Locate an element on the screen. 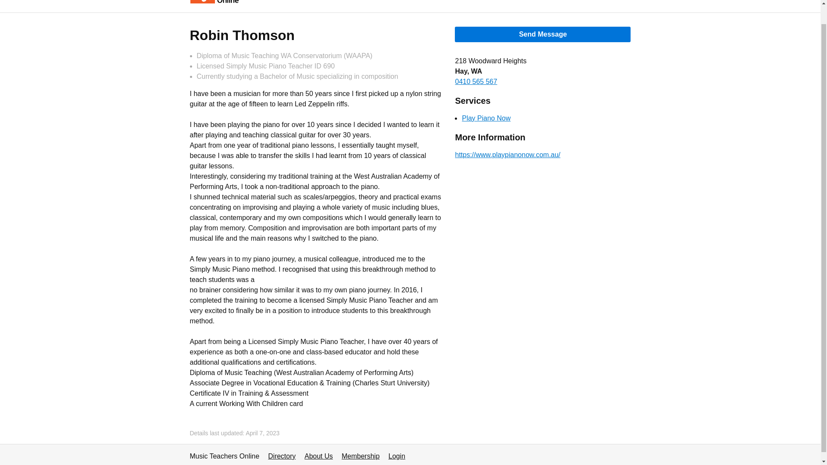 Image resolution: width=827 pixels, height=465 pixels. Membership is located at coordinates (580, 2).